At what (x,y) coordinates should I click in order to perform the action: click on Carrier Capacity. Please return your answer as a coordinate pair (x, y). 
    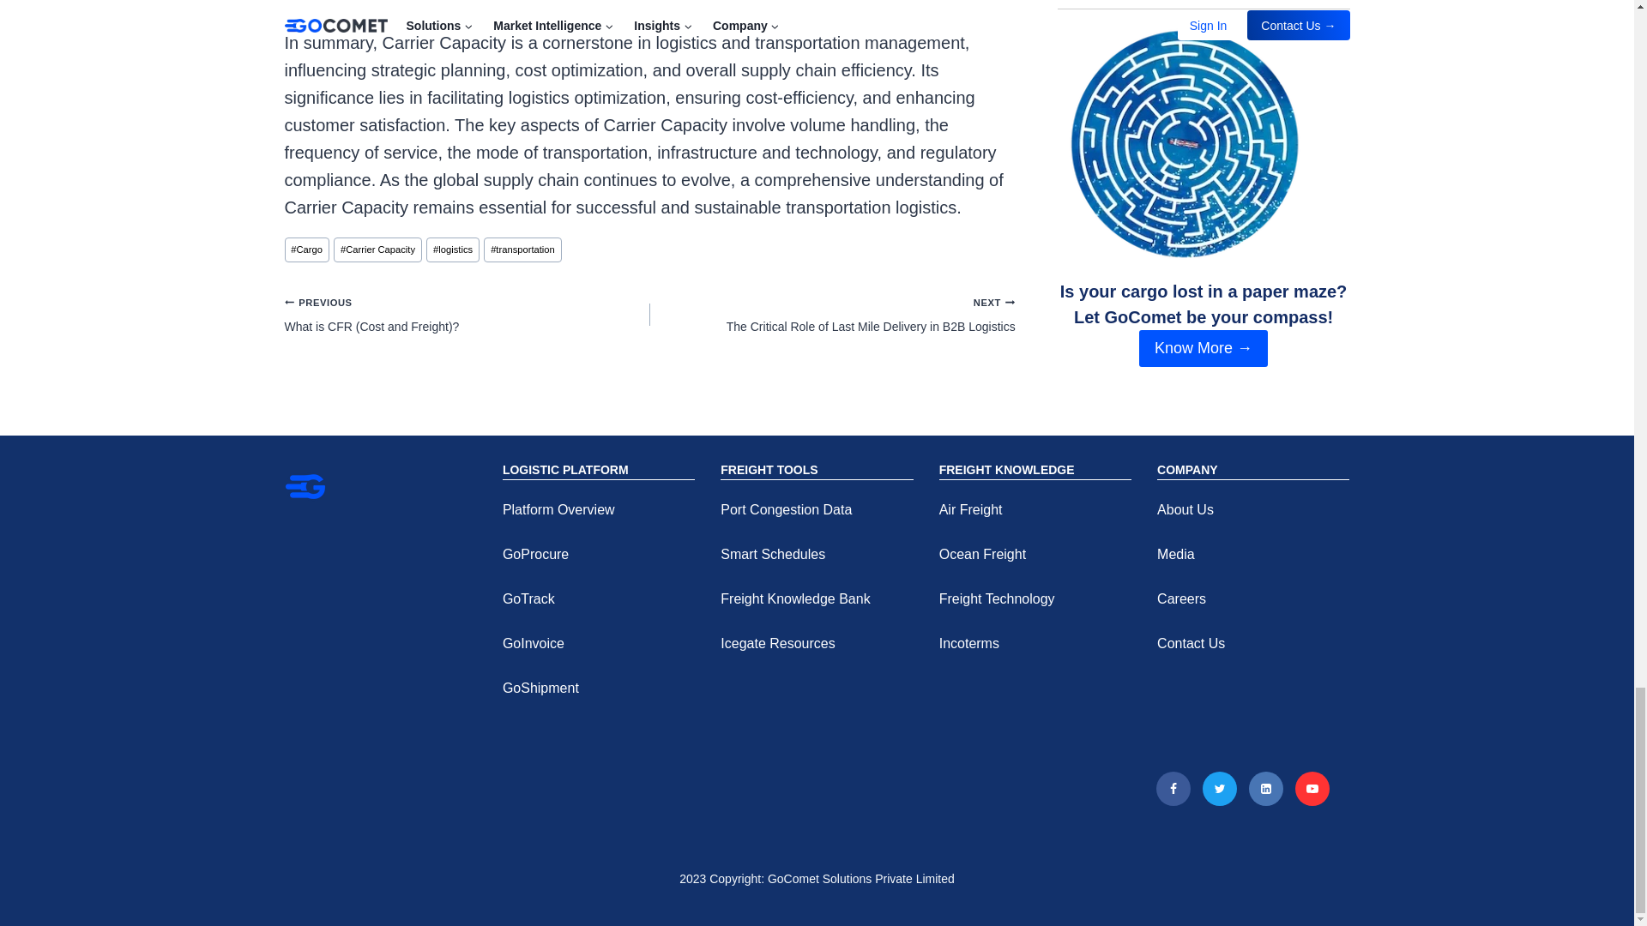
    Looking at the image, I should click on (377, 249).